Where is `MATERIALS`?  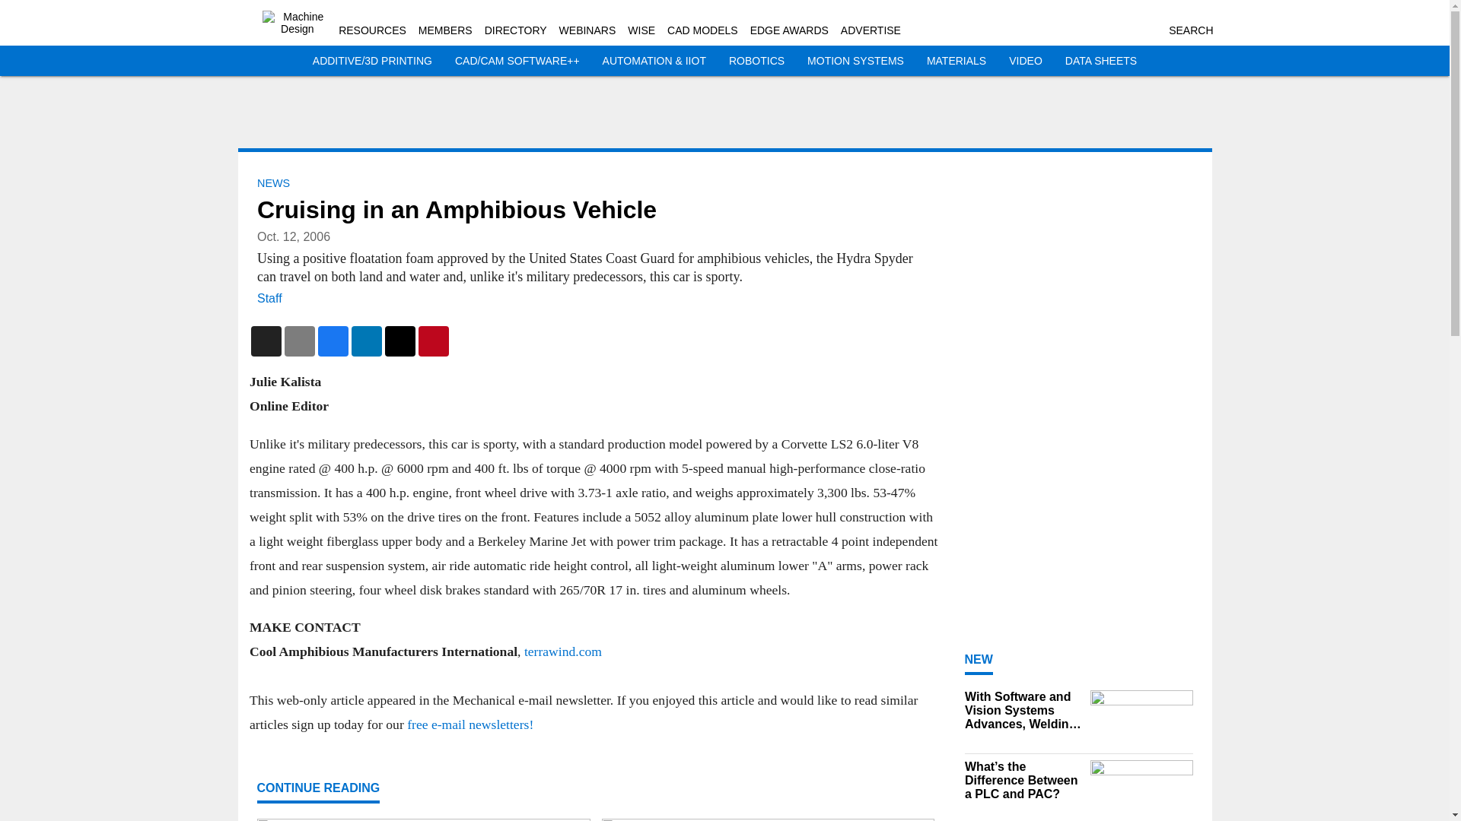 MATERIALS is located at coordinates (956, 61).